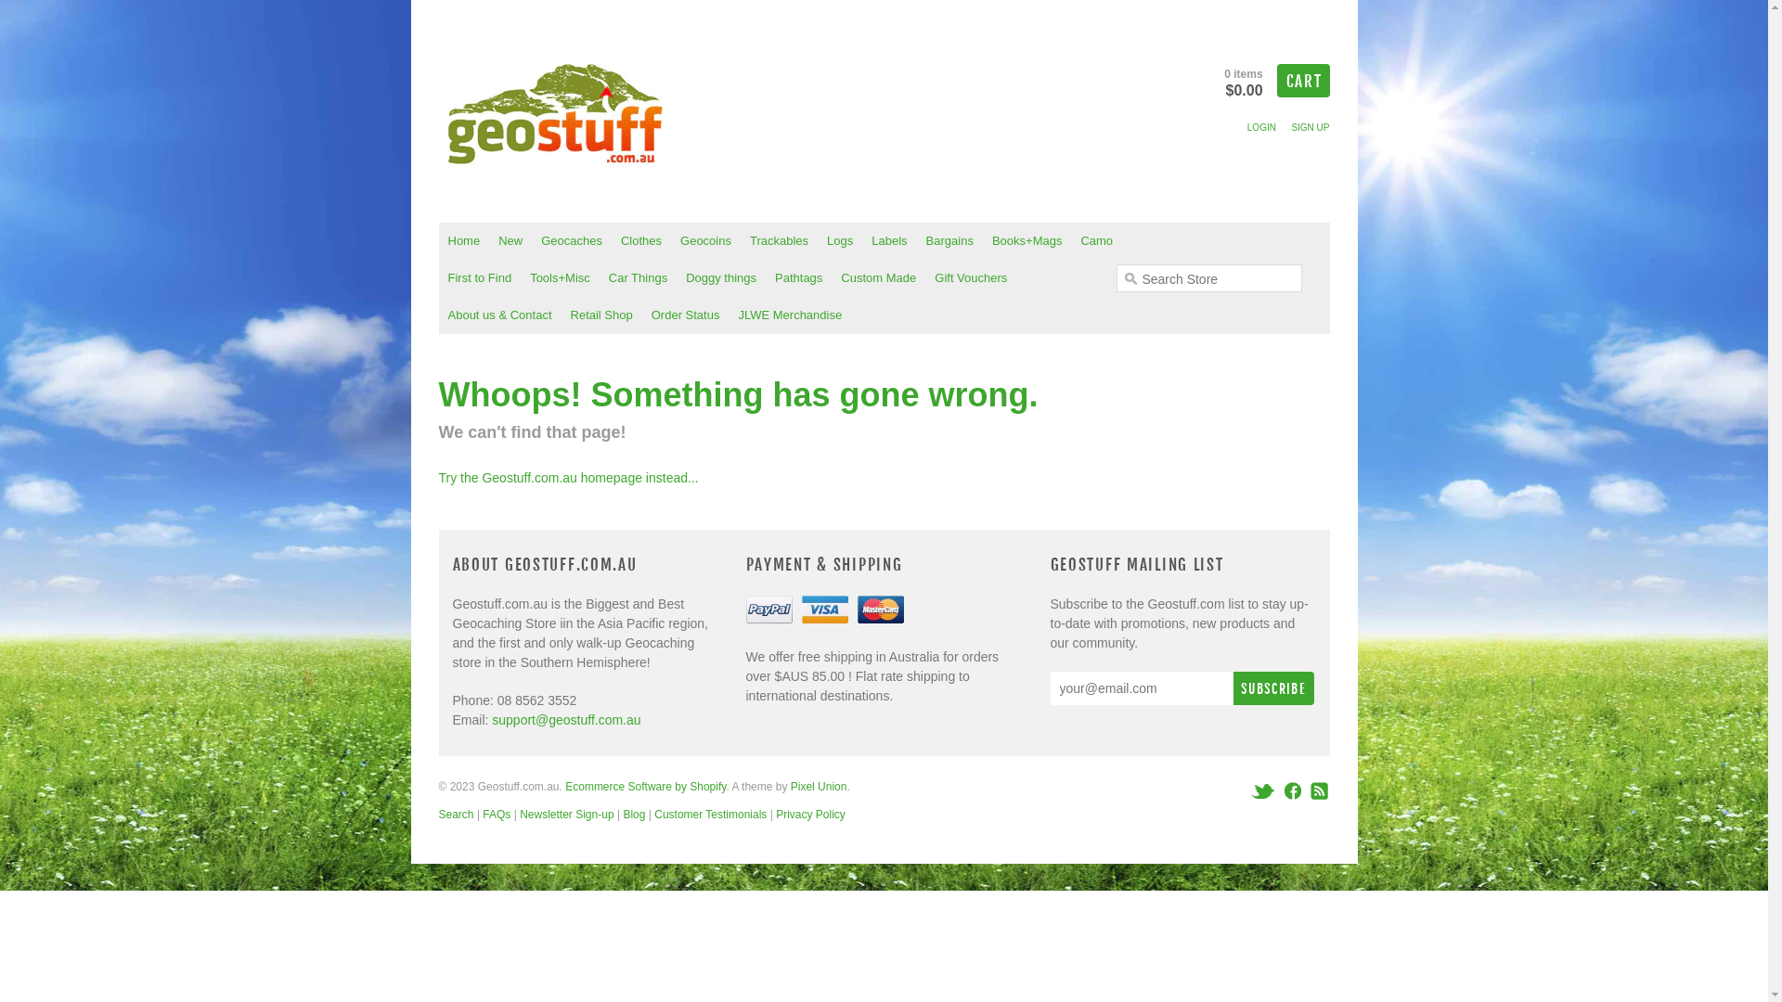 Image resolution: width=1782 pixels, height=1002 pixels. I want to click on SIGN UP, so click(1311, 128).